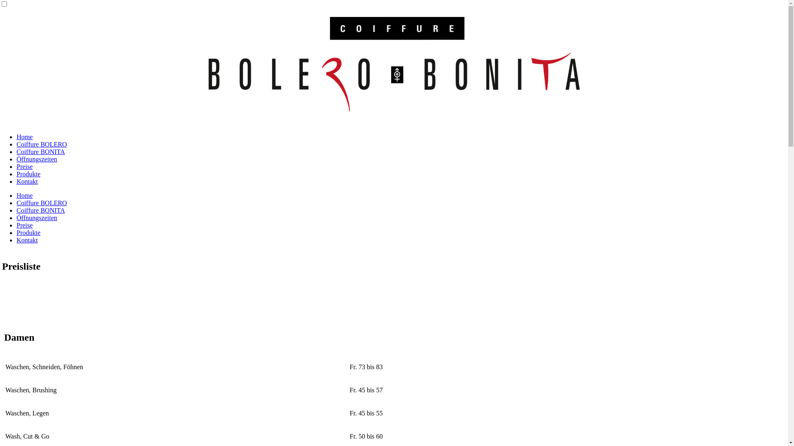  Describe the element at coordinates (25, 167) in the screenshot. I see `Preise` at that location.